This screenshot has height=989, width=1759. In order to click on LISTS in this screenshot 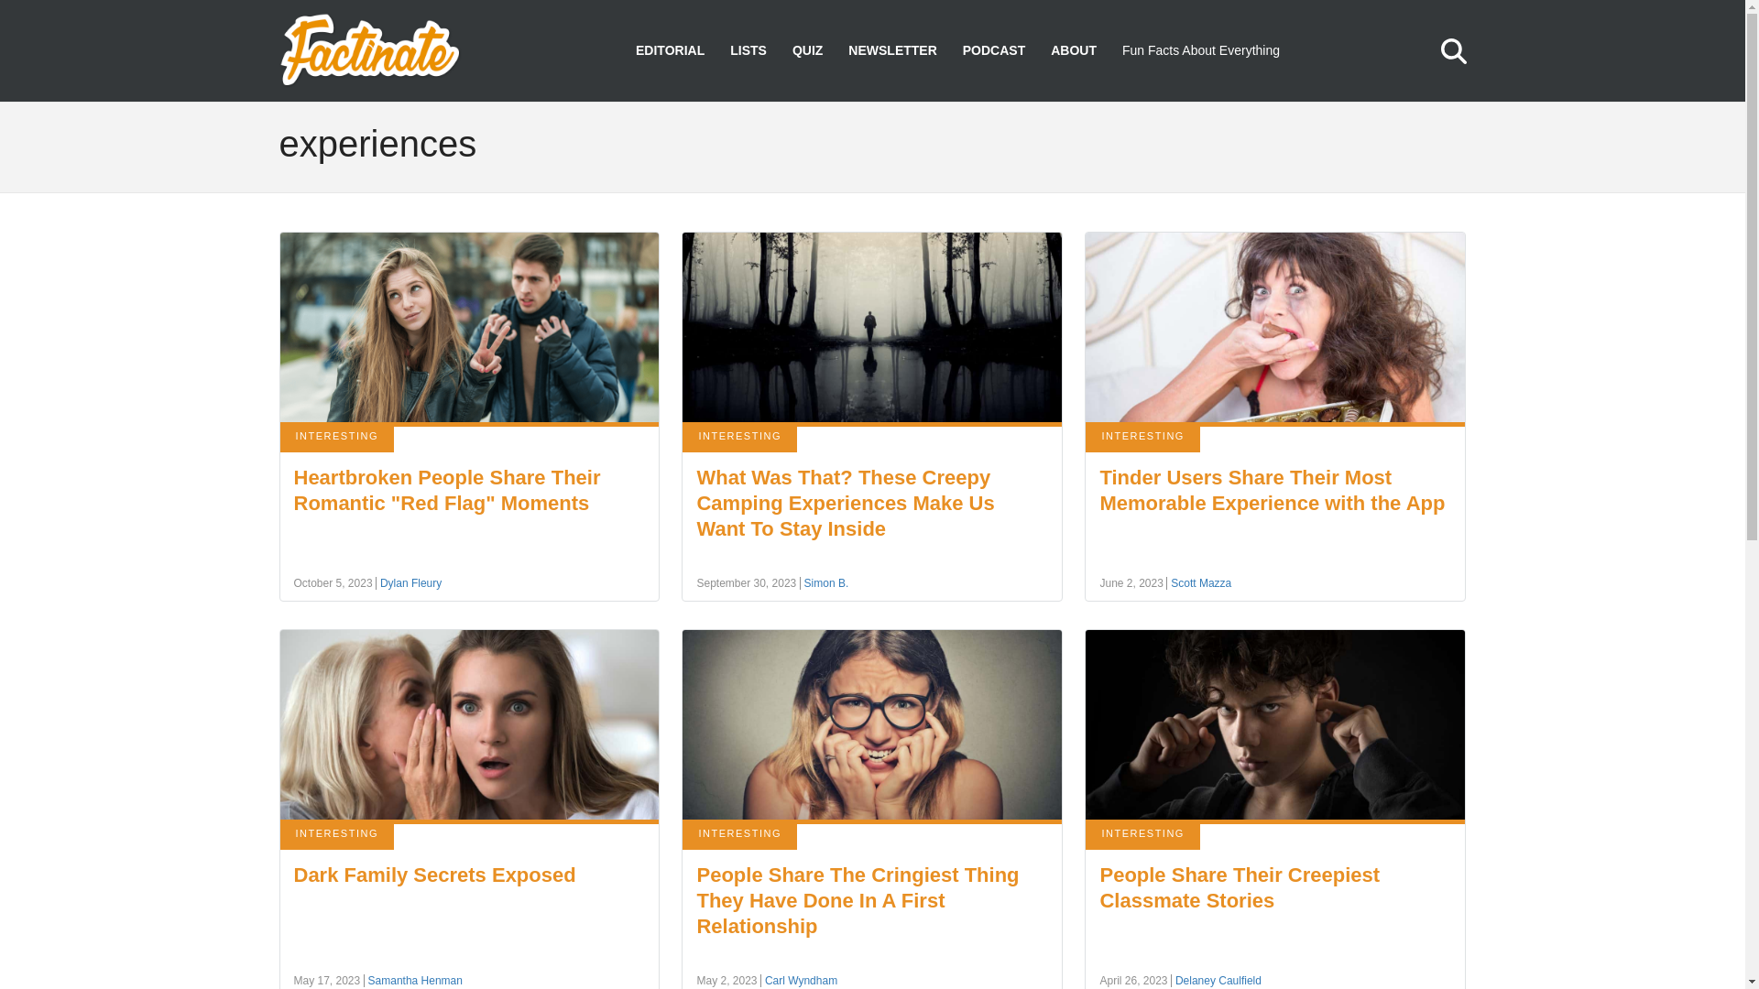, I will do `click(748, 50)`.